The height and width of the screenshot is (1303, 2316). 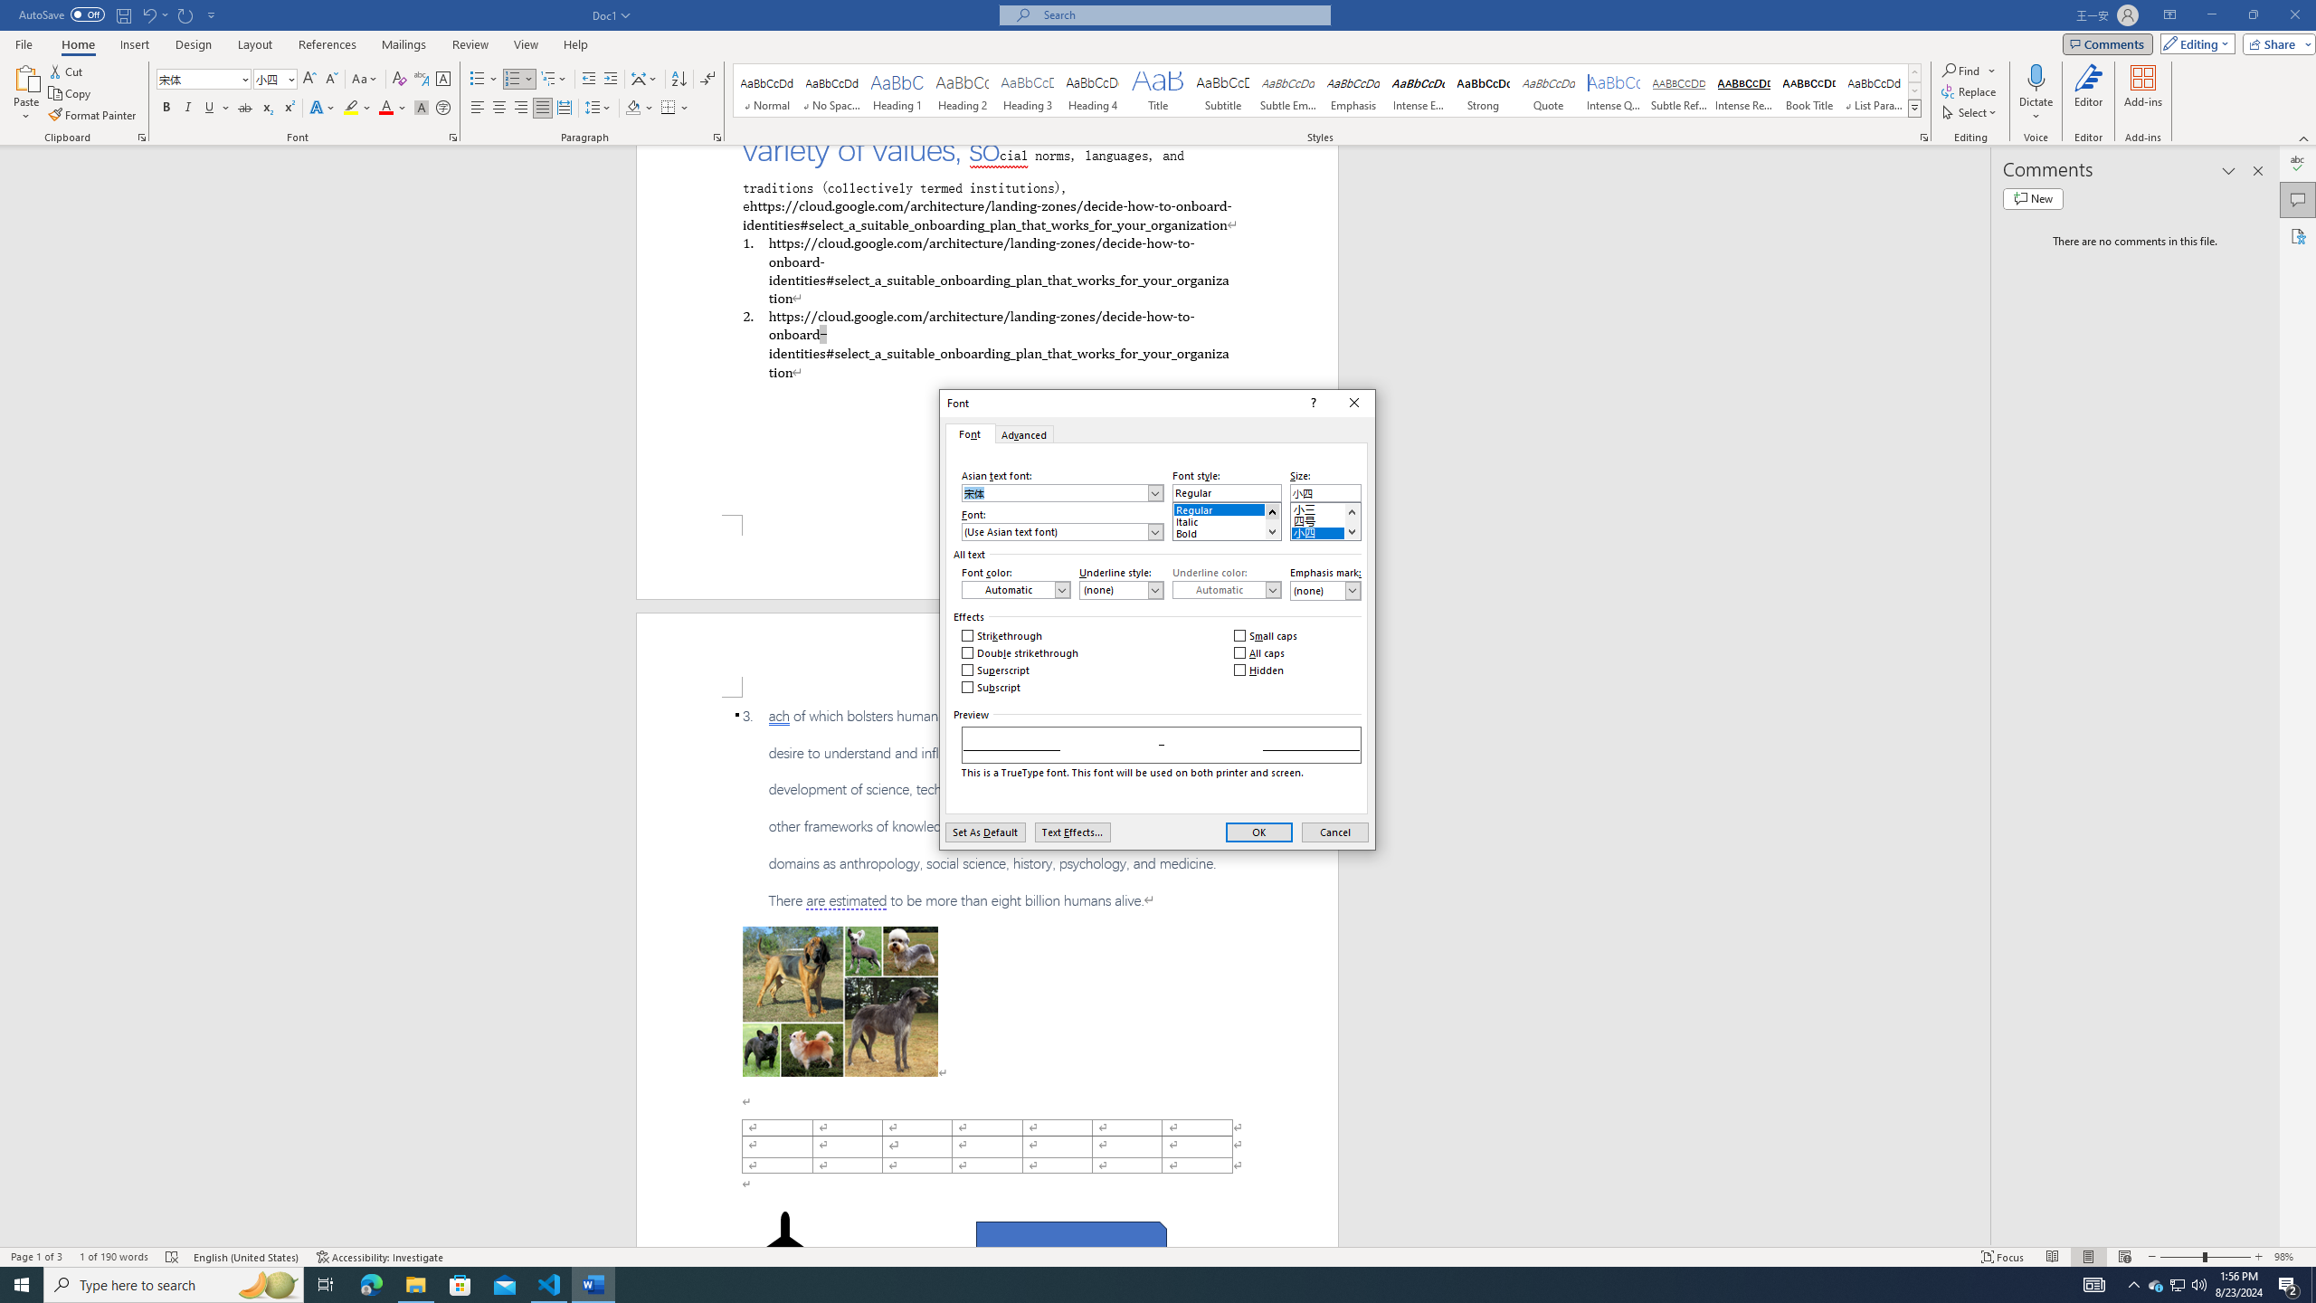 What do you see at coordinates (326, 1285) in the screenshot?
I see `Task View` at bounding box center [326, 1285].